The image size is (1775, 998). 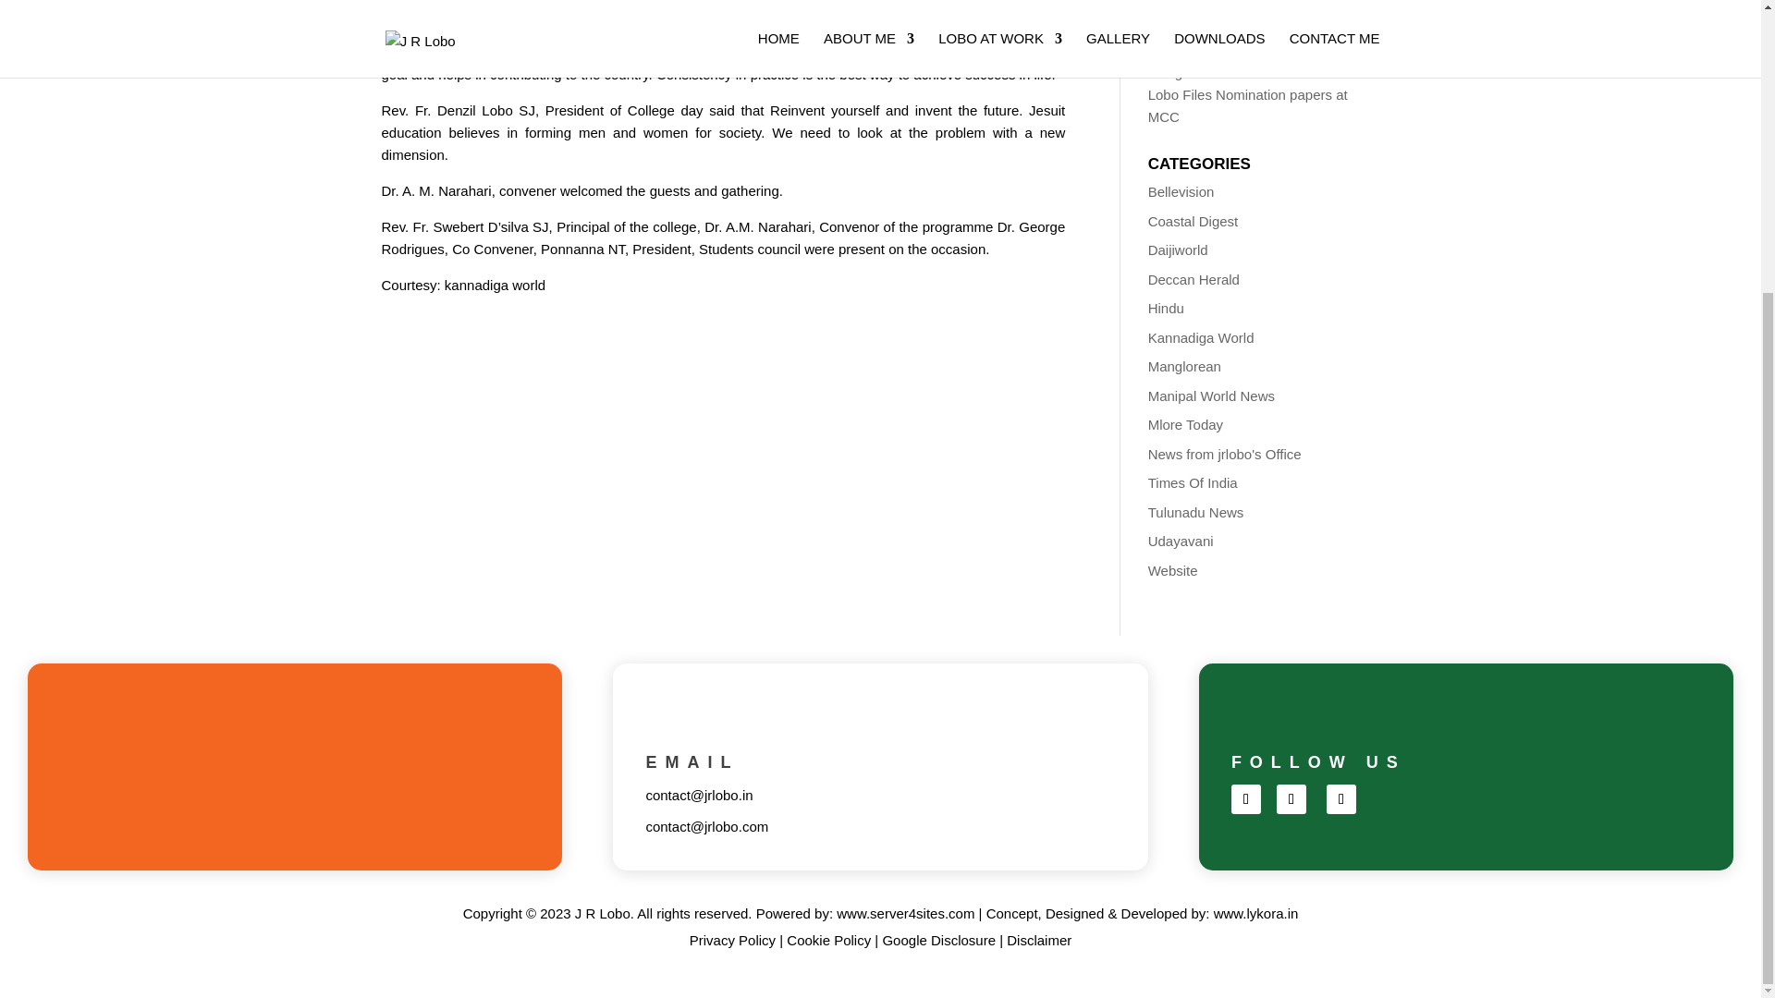 I want to click on Manglorean, so click(x=1184, y=366).